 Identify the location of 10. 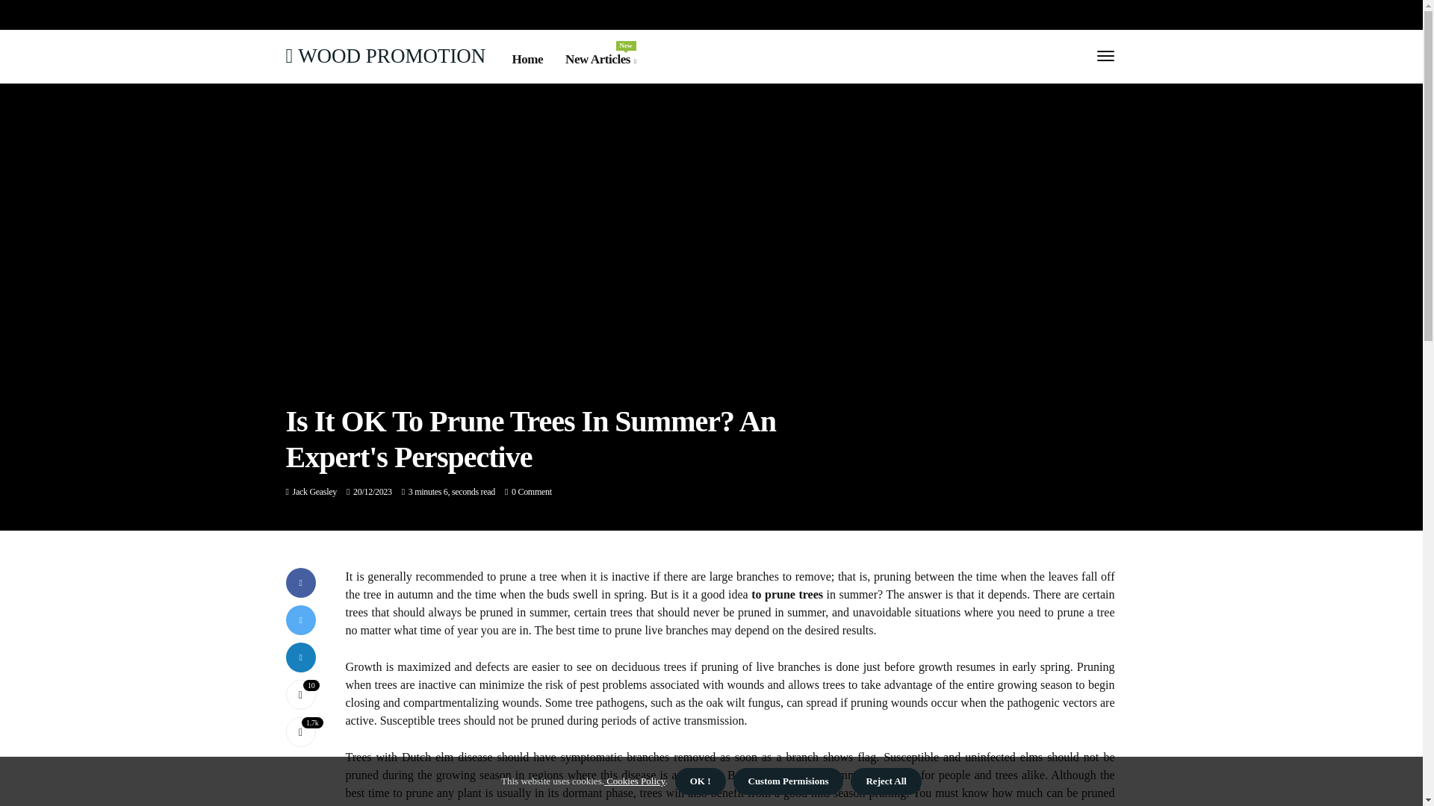
(314, 492).